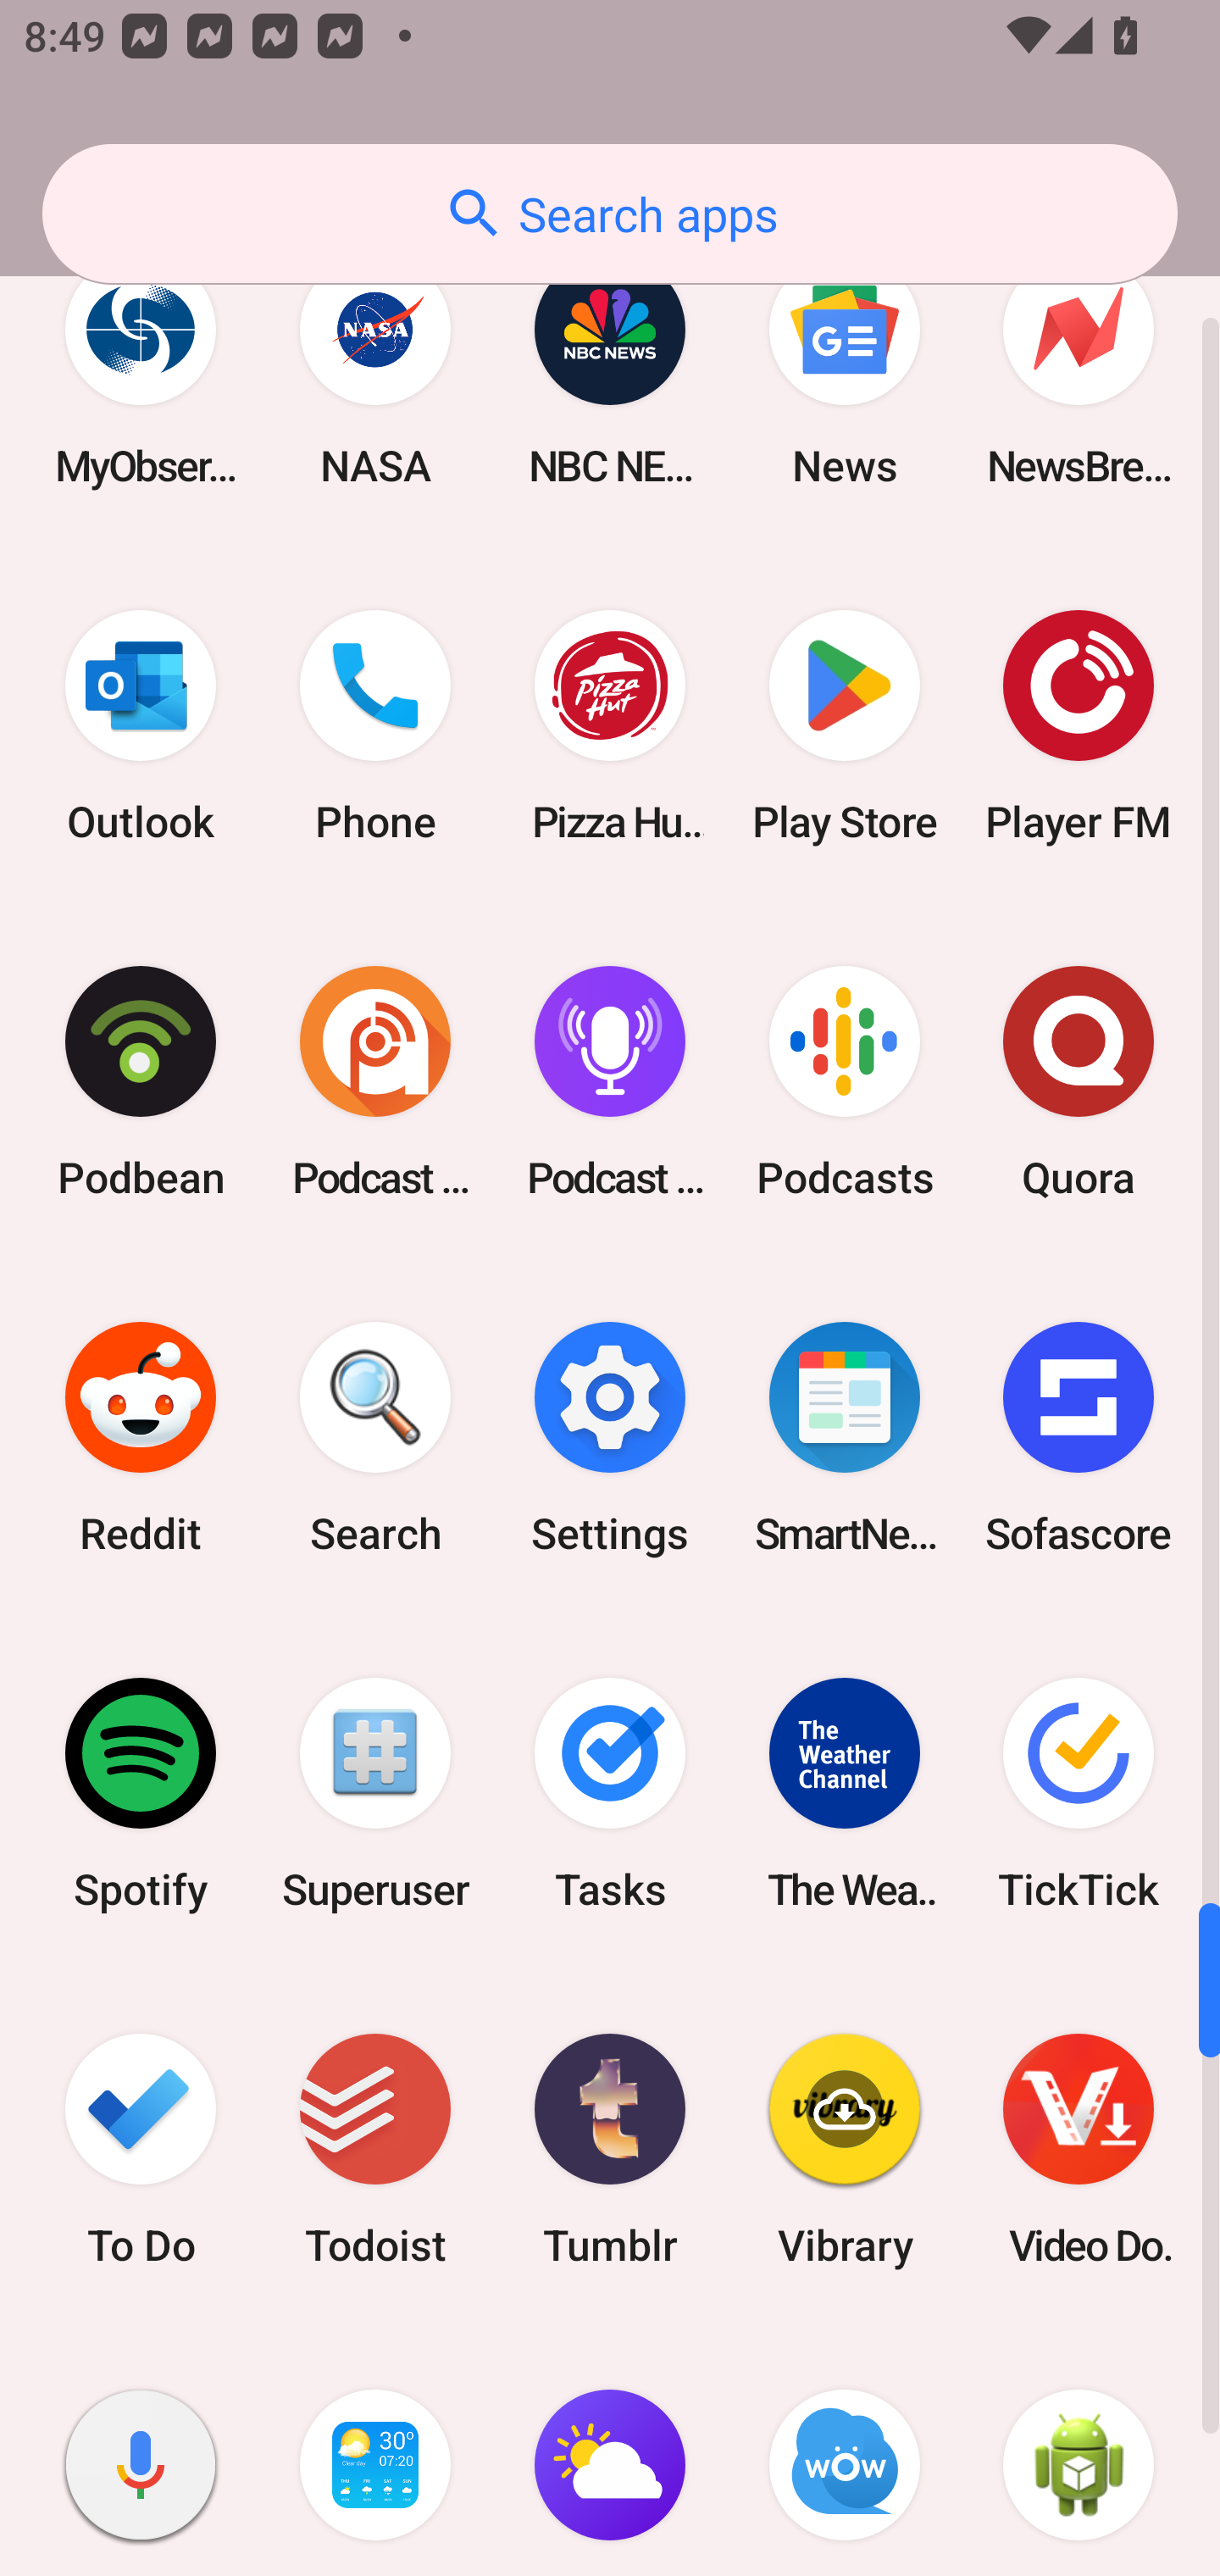 The width and height of the screenshot is (1220, 2576). I want to click on Outlook, so click(141, 726).